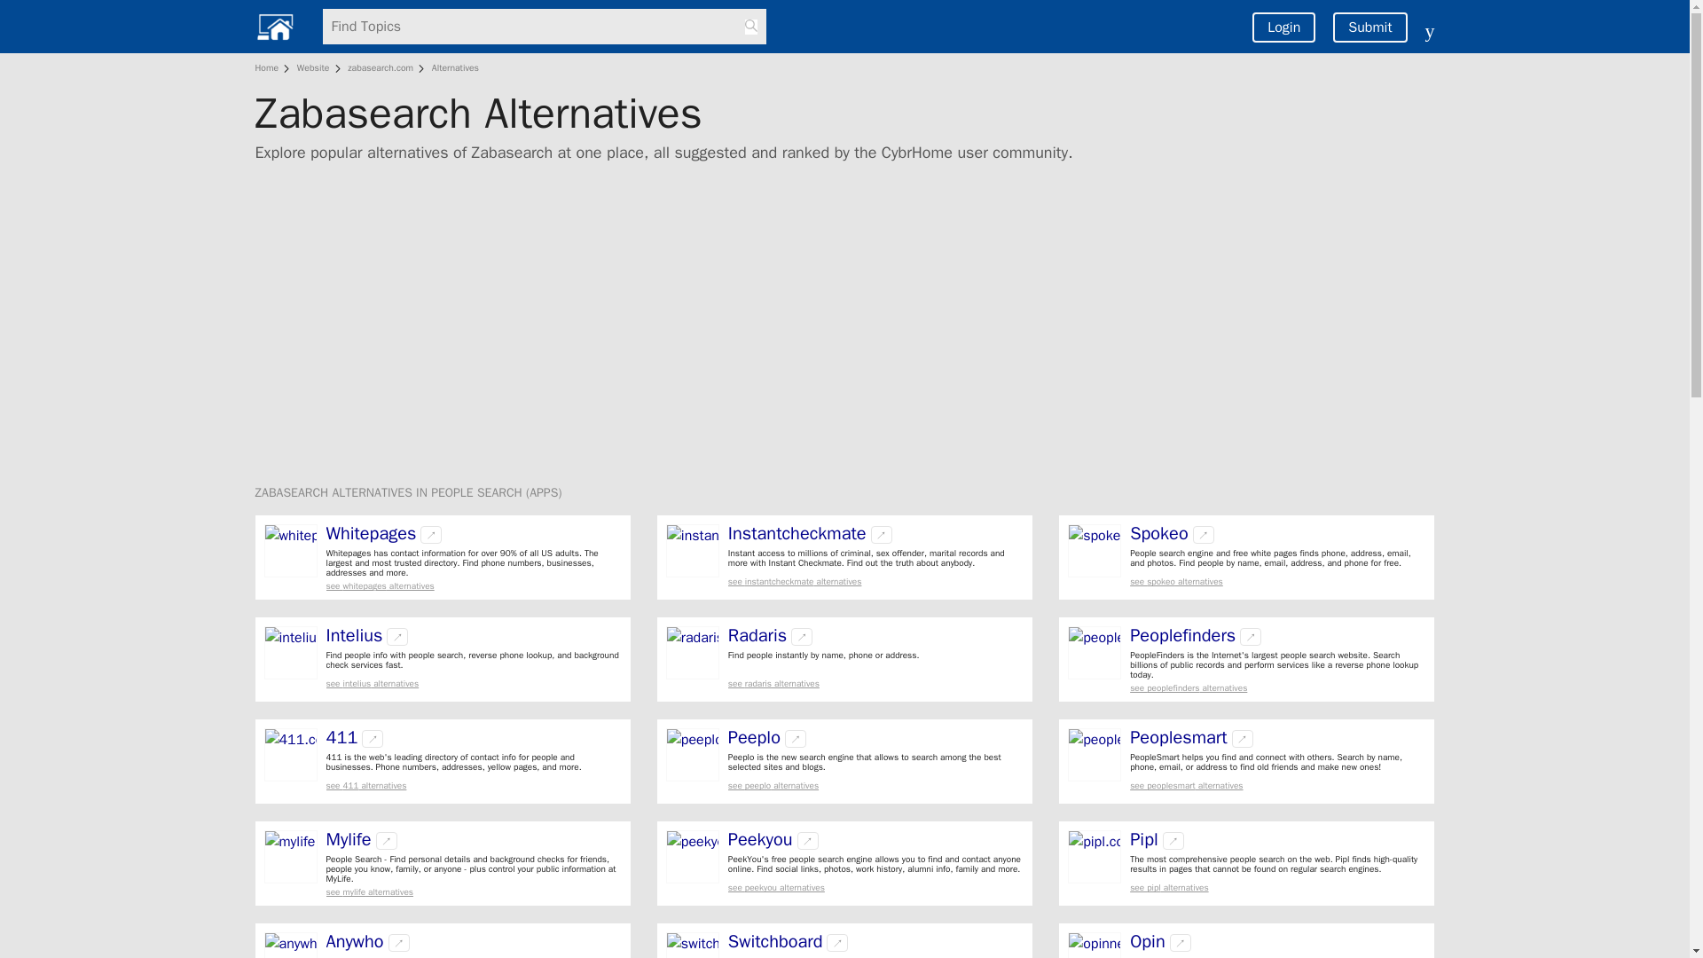 The height and width of the screenshot is (958, 1703). Describe the element at coordinates (342, 738) in the screenshot. I see `411` at that location.